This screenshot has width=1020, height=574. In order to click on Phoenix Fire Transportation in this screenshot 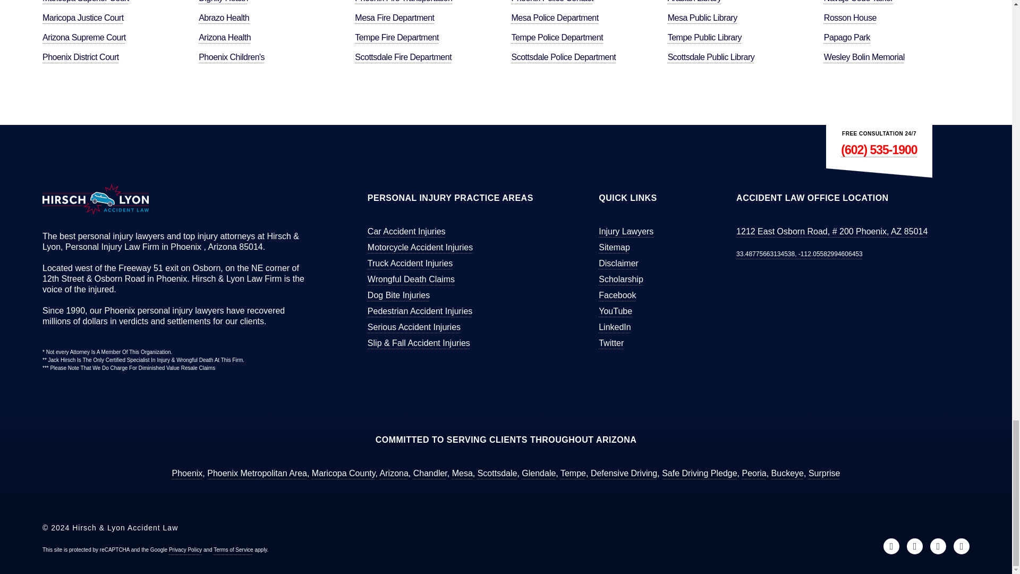, I will do `click(403, 4)`.